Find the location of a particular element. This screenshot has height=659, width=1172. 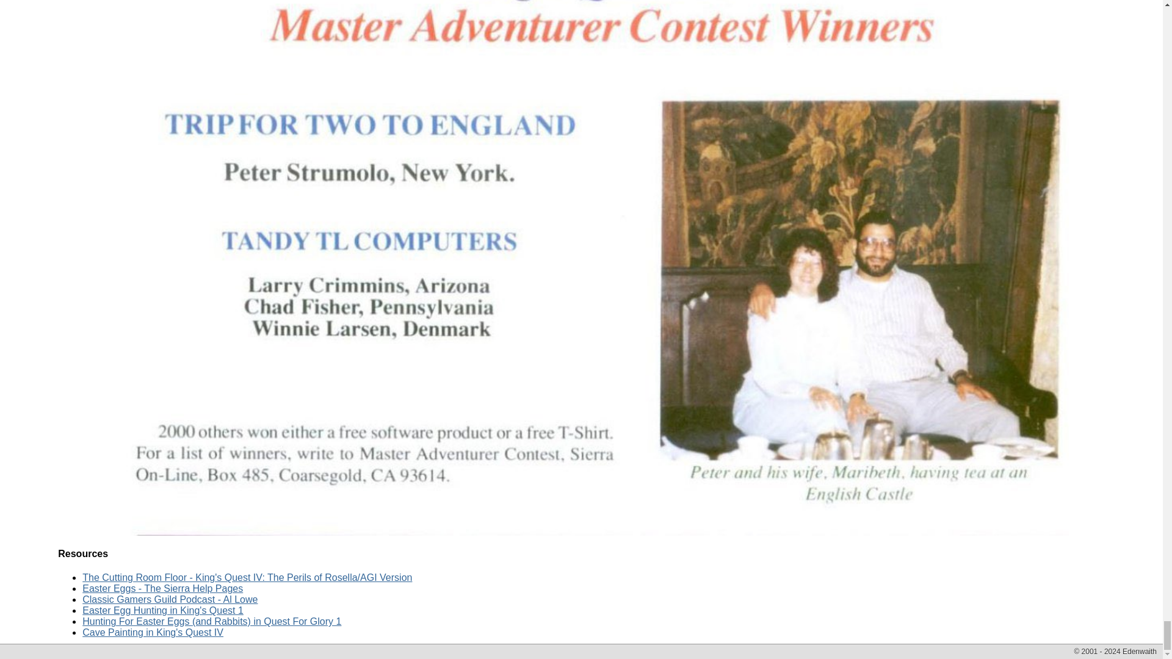

Cave Painting in King's Quest IV is located at coordinates (153, 632).